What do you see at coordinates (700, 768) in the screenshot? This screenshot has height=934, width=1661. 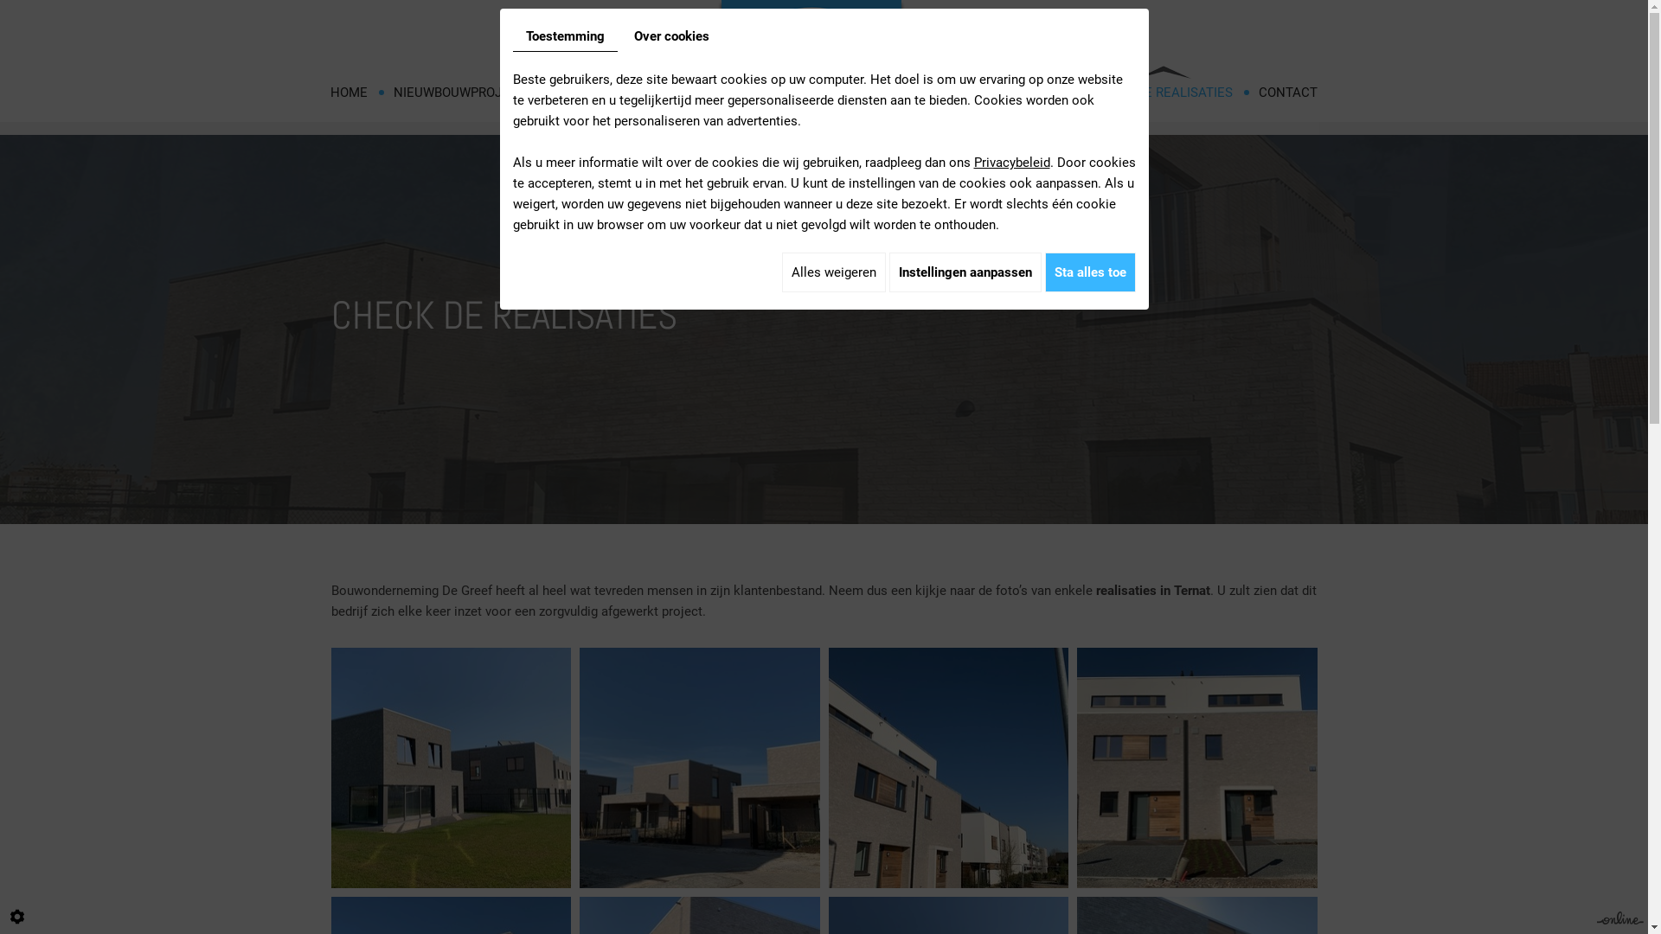 I see `Bouwonderneming De Greef - REALISATIES ` at bounding box center [700, 768].